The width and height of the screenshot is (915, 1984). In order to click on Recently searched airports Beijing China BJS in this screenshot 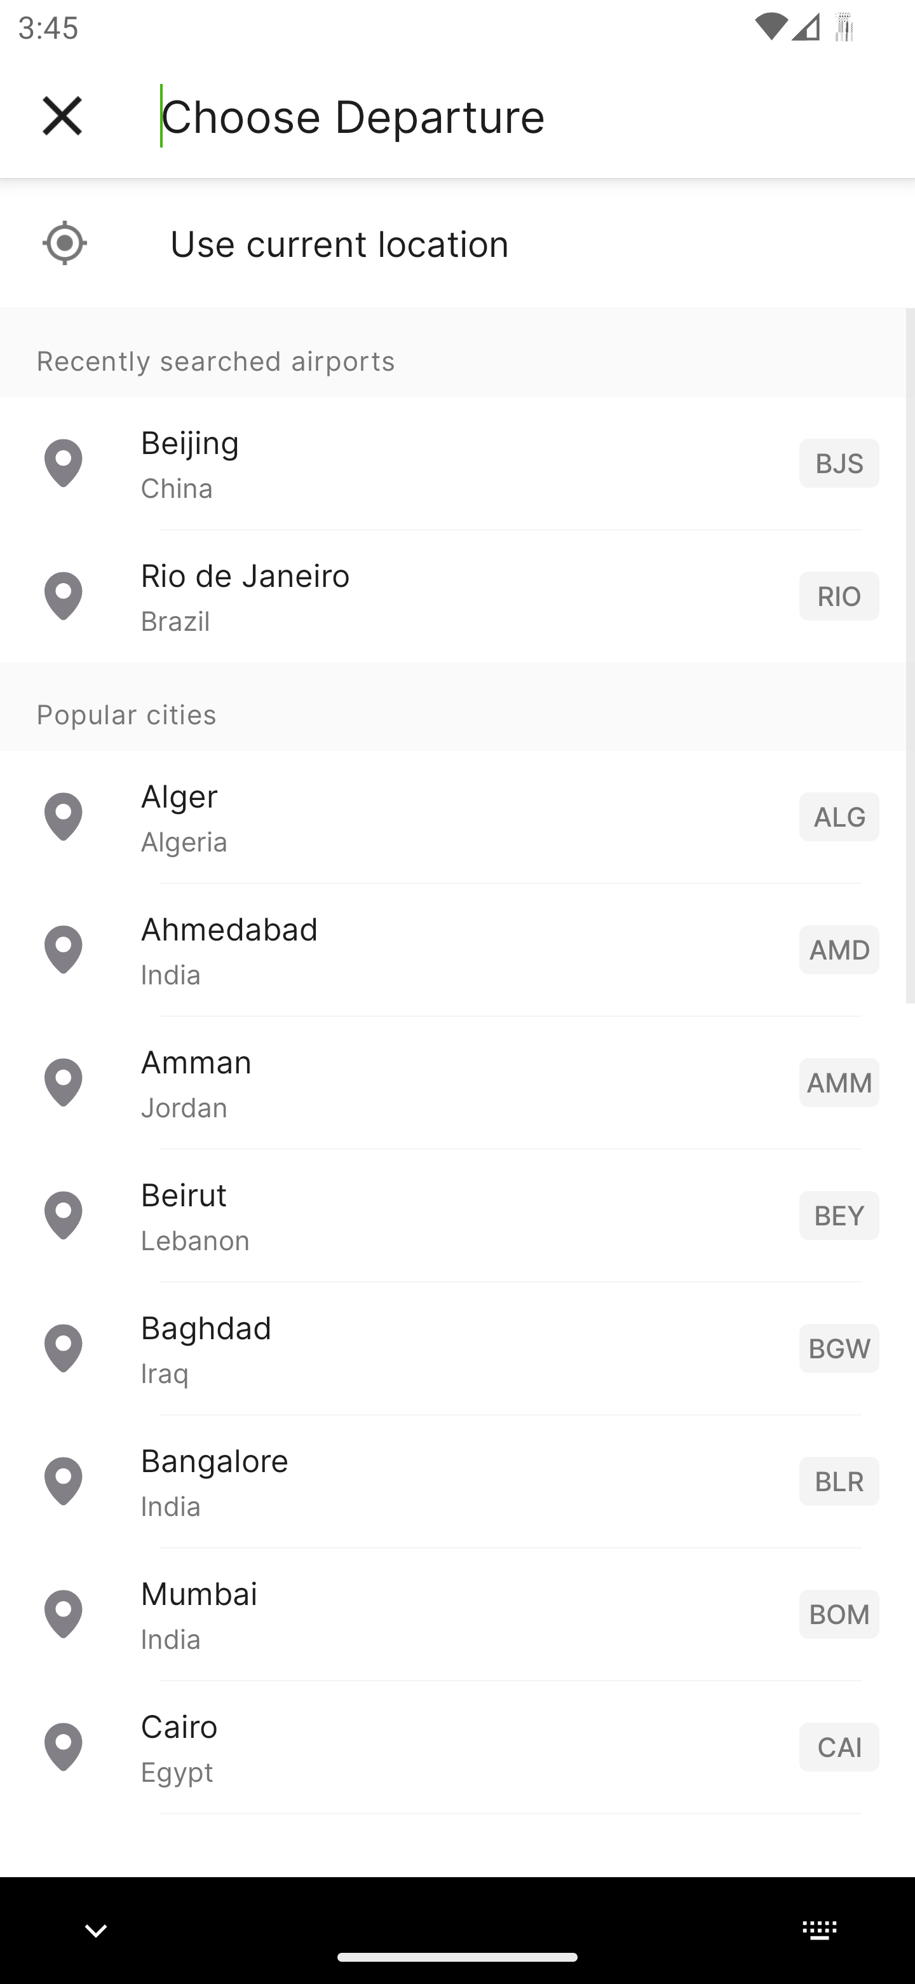, I will do `click(457, 418)`.